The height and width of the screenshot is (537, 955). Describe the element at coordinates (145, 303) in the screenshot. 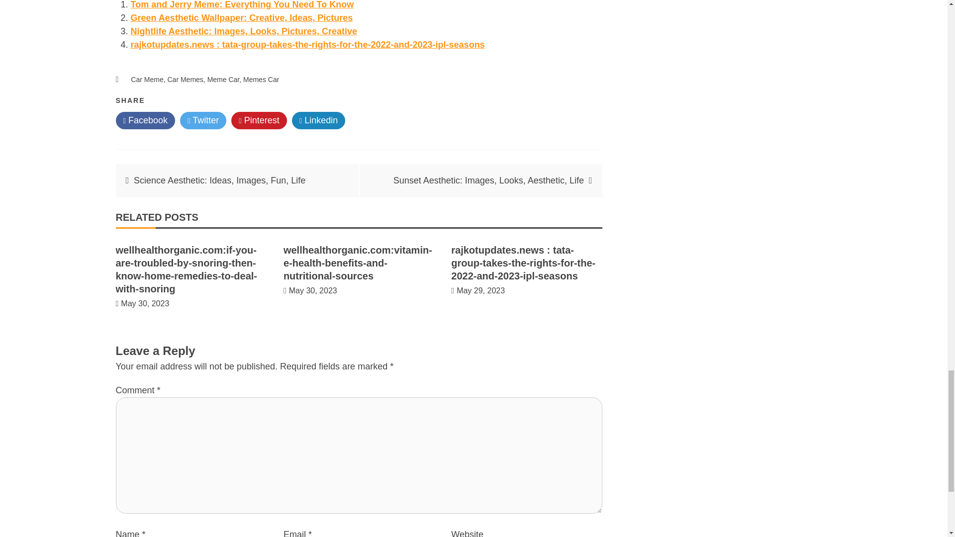

I see `May 30, 2023` at that location.